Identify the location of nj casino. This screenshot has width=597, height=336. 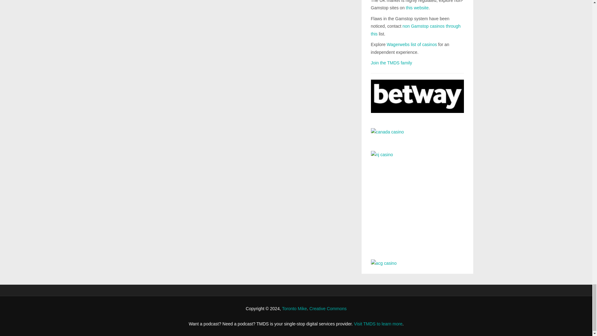
(417, 200).